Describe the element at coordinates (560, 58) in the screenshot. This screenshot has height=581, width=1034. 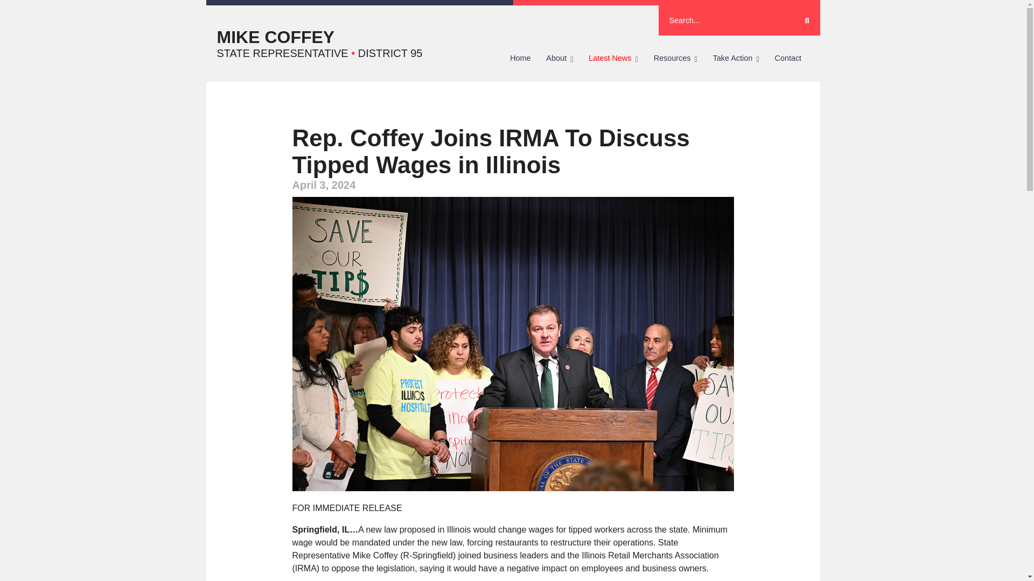
I see `About` at that location.